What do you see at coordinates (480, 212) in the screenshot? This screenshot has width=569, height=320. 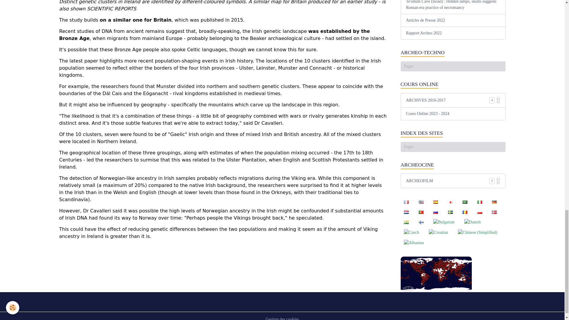 I see `Polish` at bounding box center [480, 212].